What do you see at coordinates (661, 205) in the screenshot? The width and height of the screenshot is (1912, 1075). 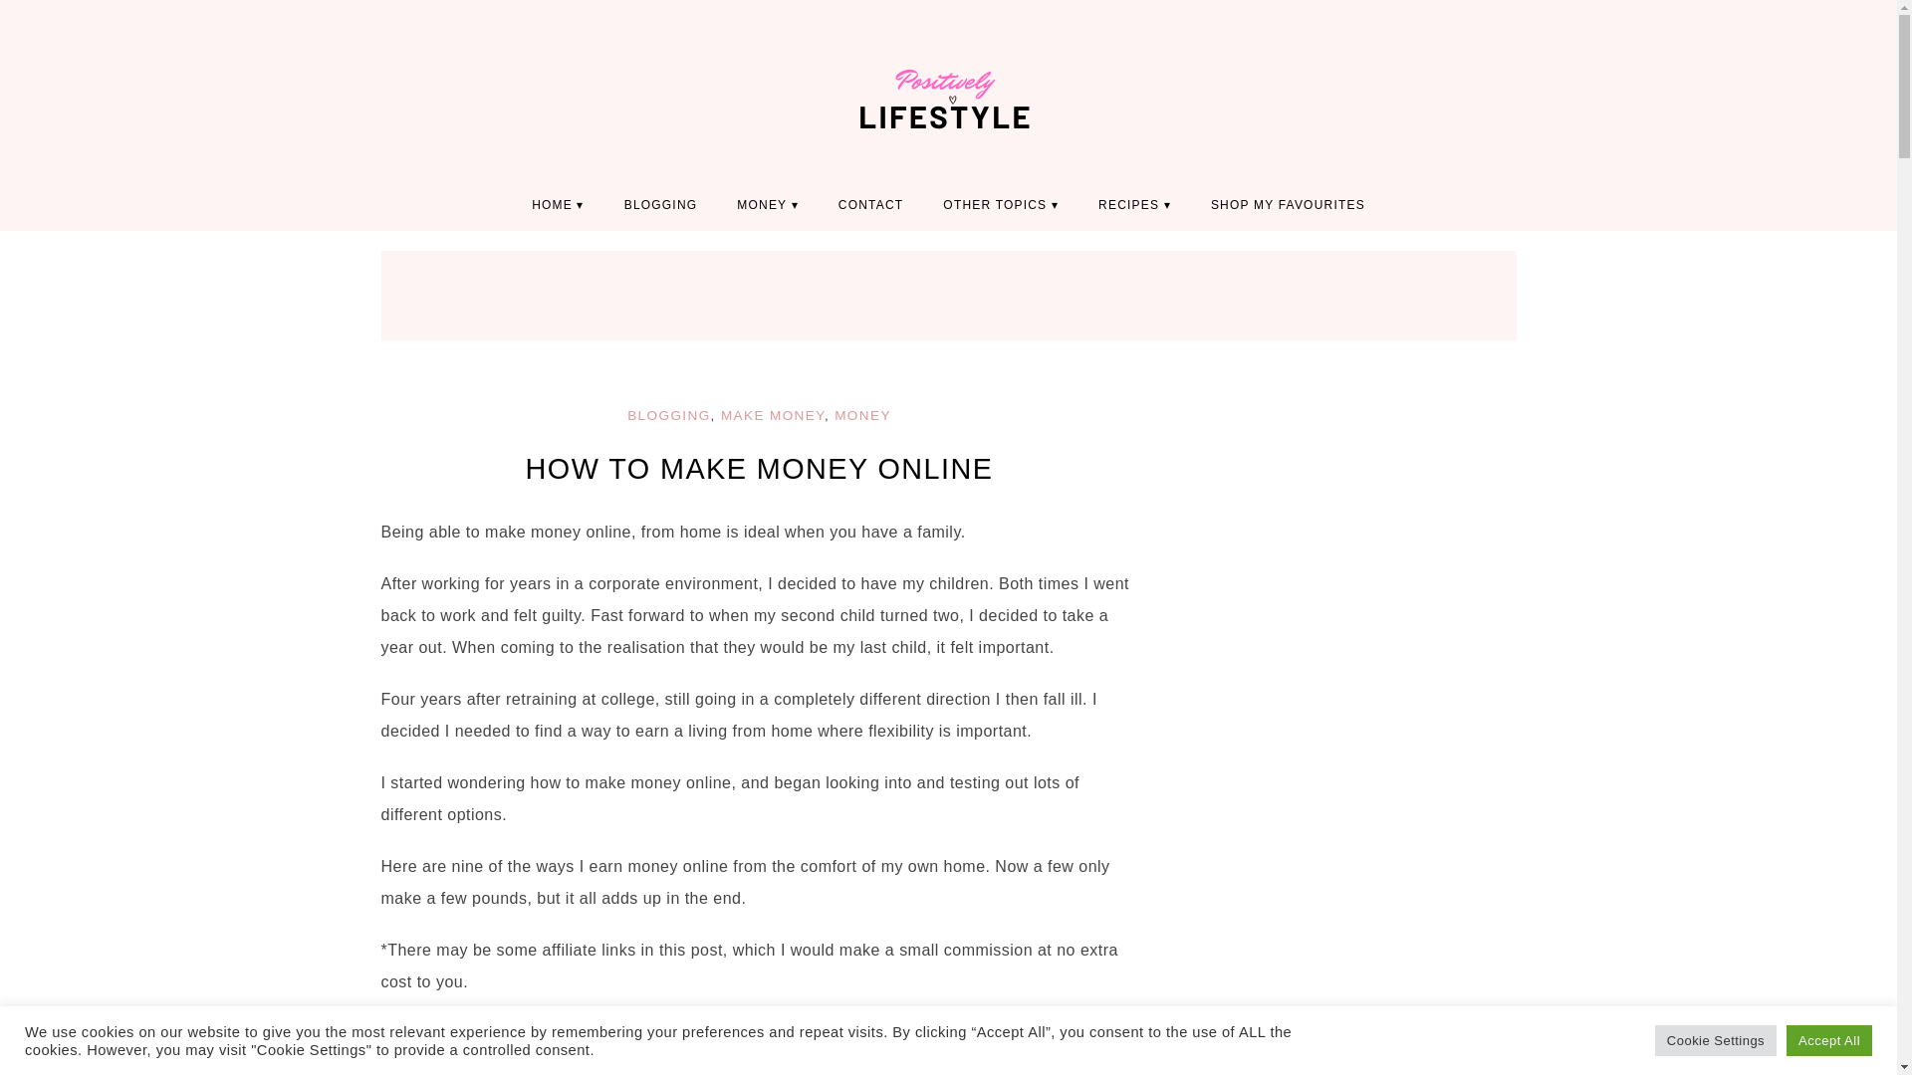 I see `BLOGGING` at bounding box center [661, 205].